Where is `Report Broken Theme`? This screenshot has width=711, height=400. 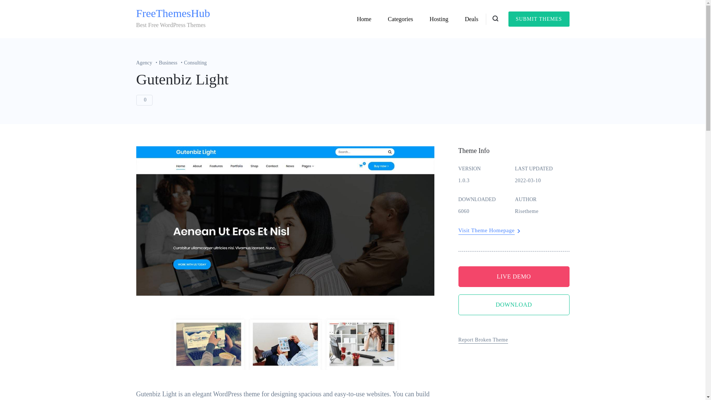 Report Broken Theme is located at coordinates (483, 340).